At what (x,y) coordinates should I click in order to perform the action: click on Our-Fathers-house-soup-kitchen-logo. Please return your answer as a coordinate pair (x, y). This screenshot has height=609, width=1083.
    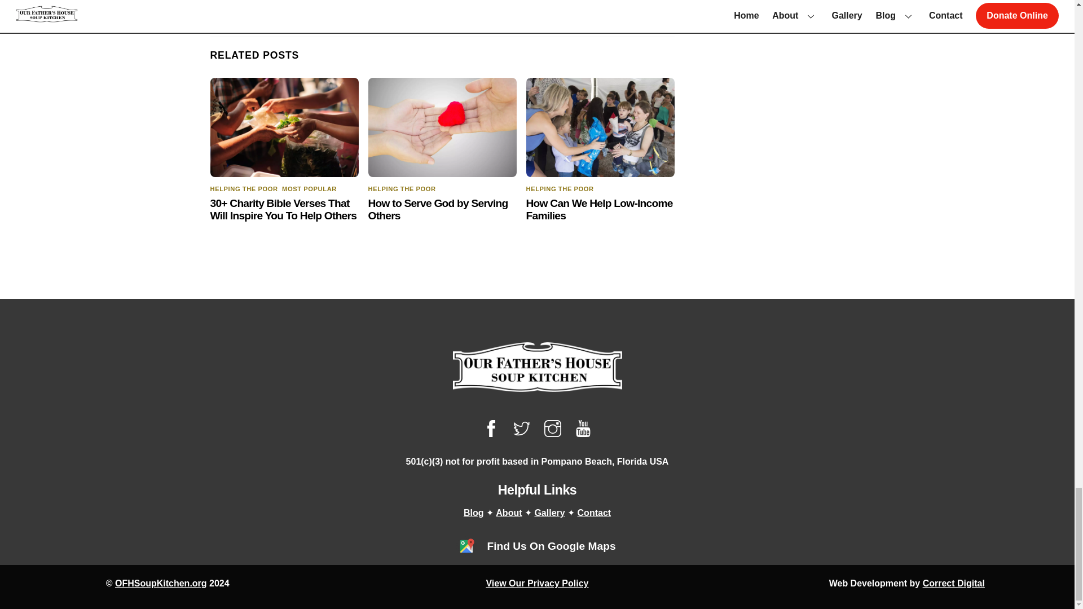
    Looking at the image, I should click on (537, 367).